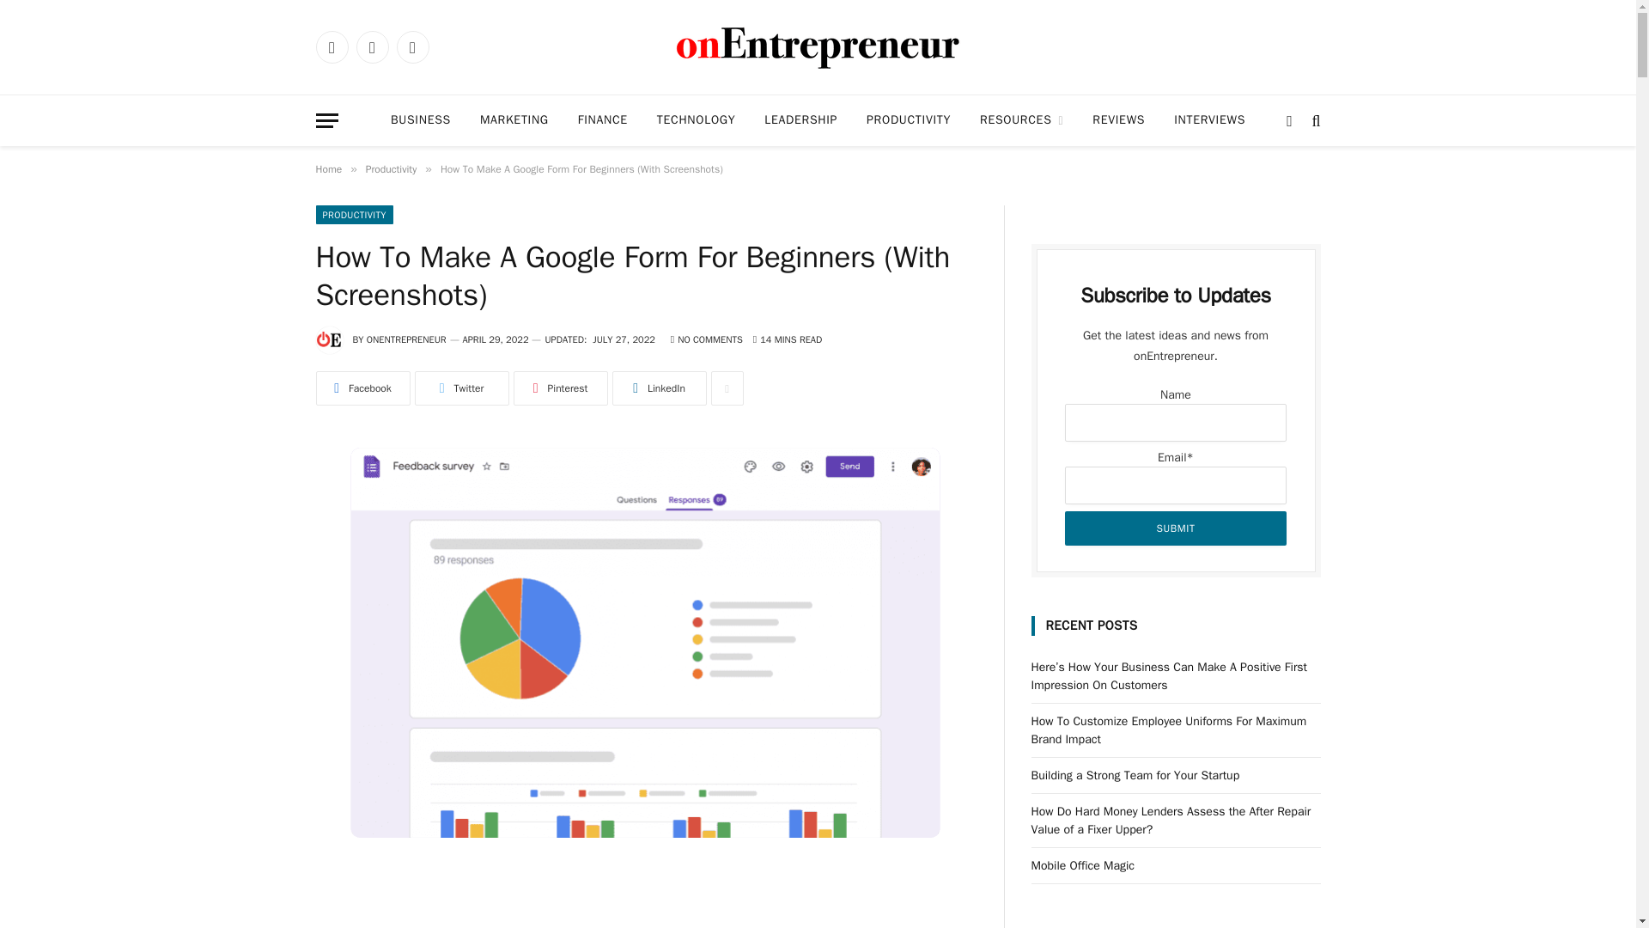  I want to click on RESOURCES, so click(1021, 120).